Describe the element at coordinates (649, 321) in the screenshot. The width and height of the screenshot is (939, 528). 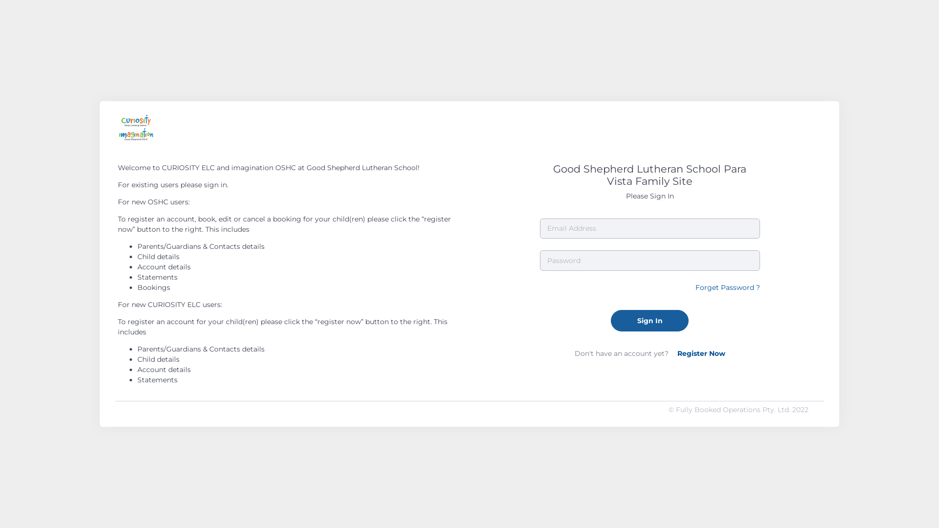
I see `Sign In` at that location.